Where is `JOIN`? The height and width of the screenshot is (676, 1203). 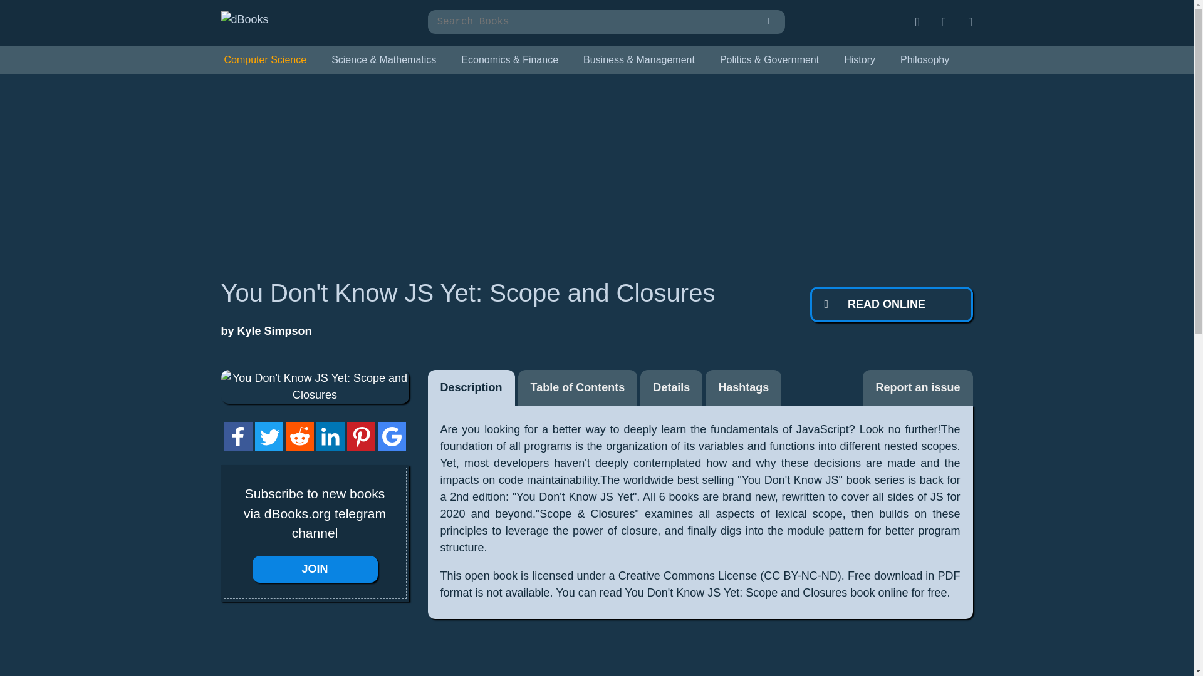 JOIN is located at coordinates (315, 568).